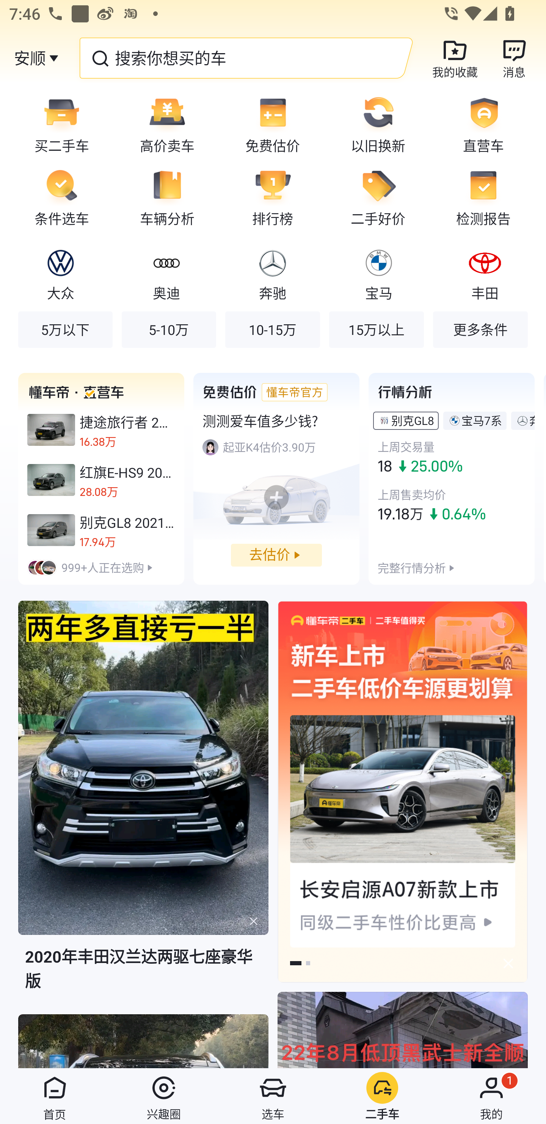 This screenshot has width=546, height=1124. What do you see at coordinates (273, 124) in the screenshot?
I see `免费估价` at bounding box center [273, 124].